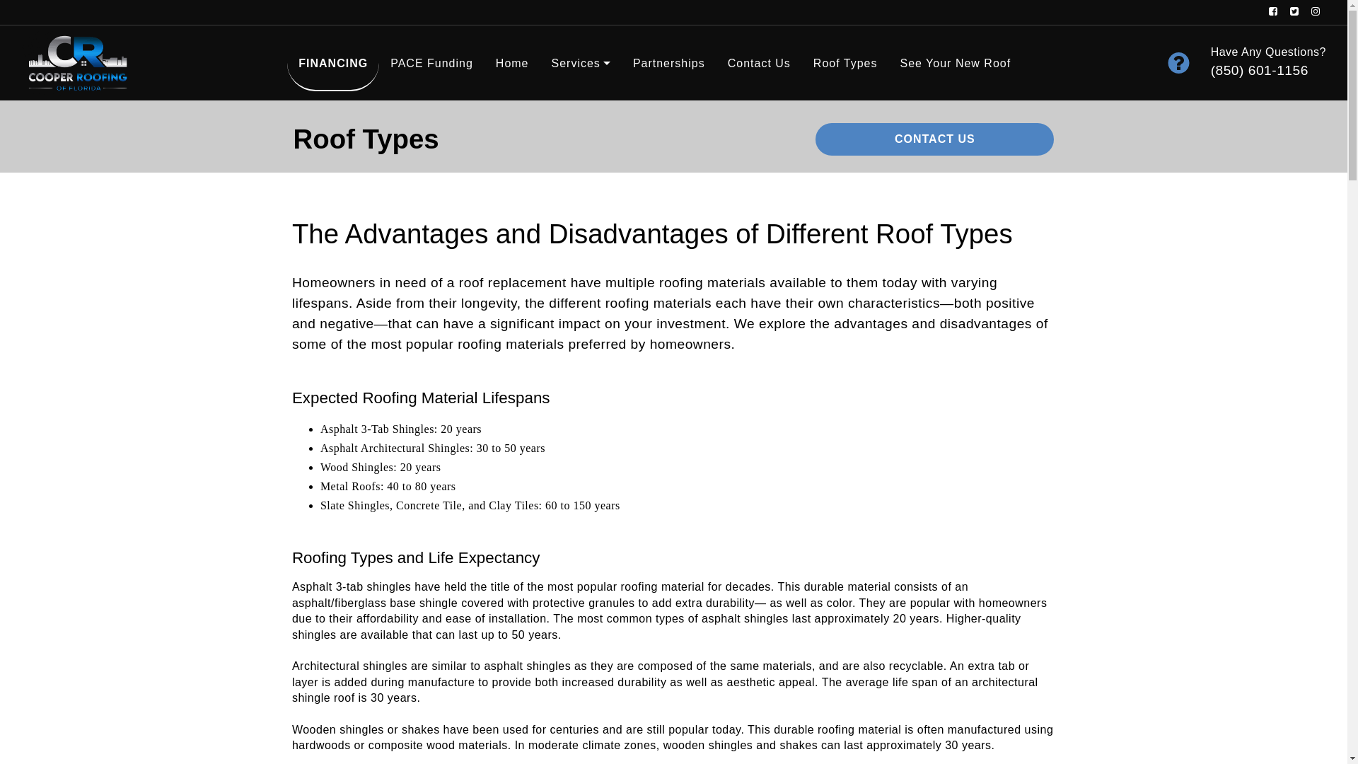 The height and width of the screenshot is (764, 1358). Describe the element at coordinates (512, 62) in the screenshot. I see `Home` at that location.